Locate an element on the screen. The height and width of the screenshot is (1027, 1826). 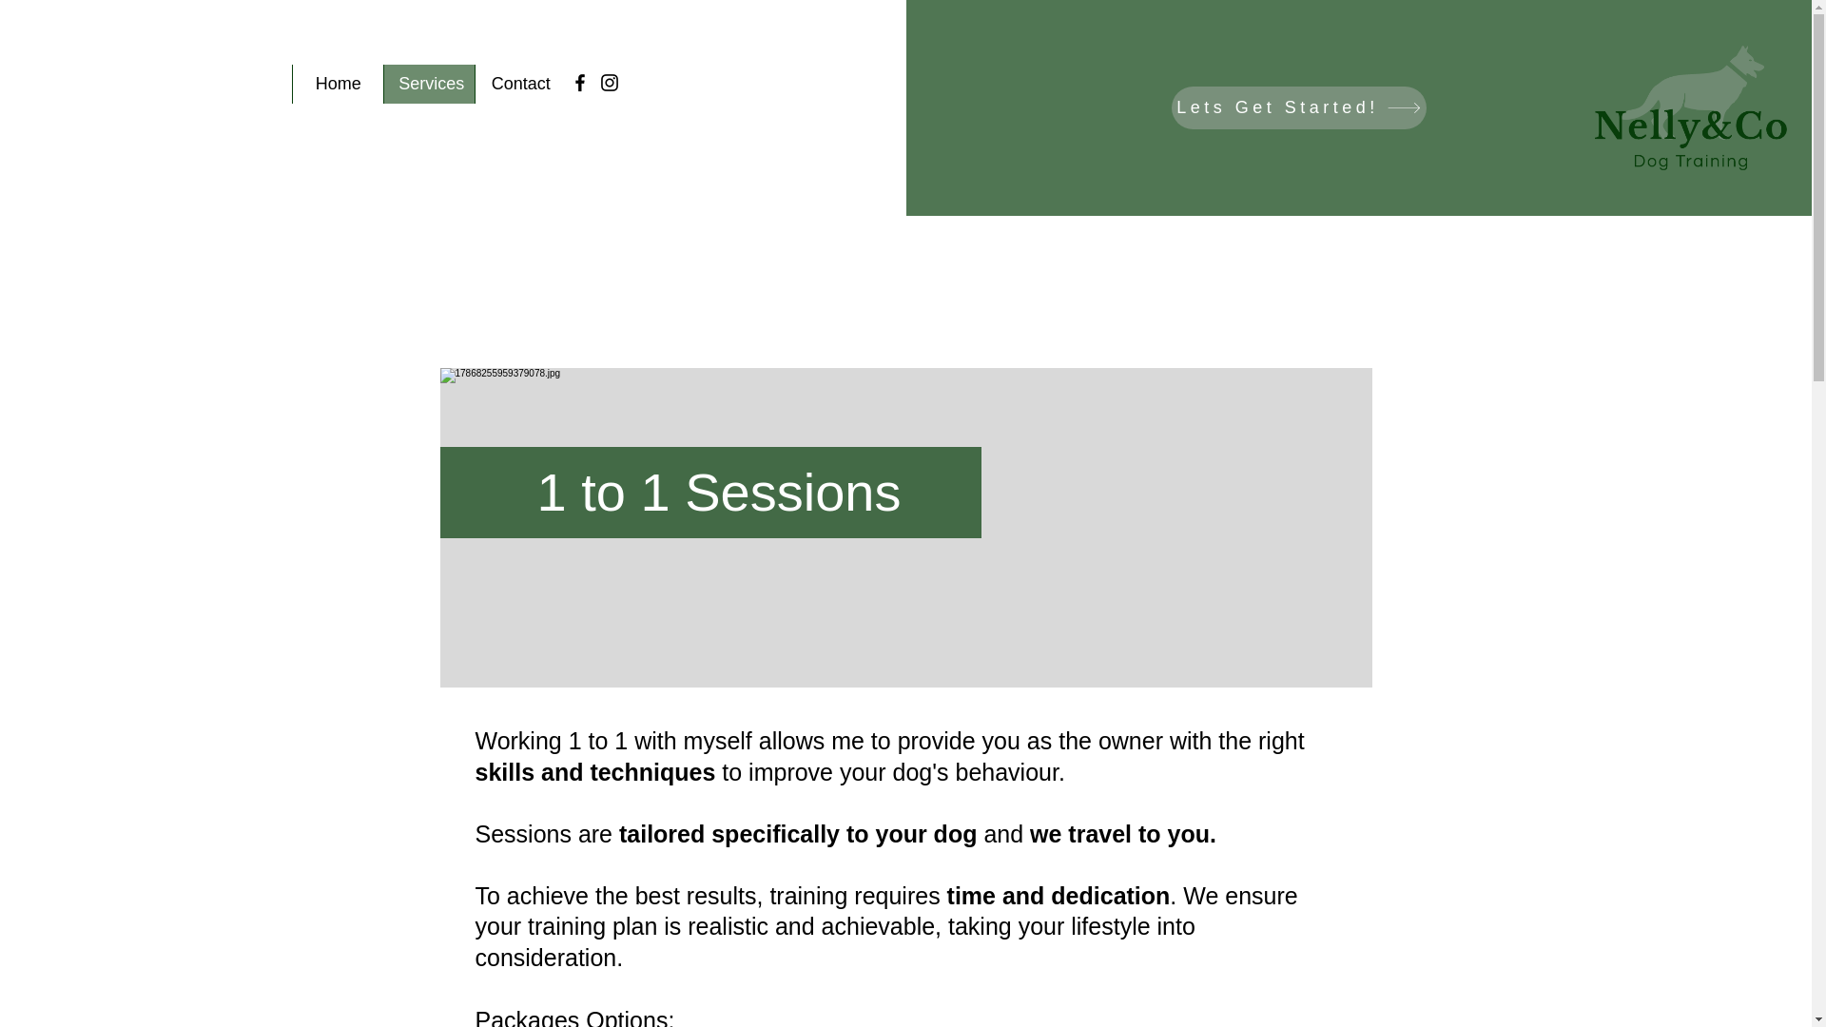
Services is located at coordinates (429, 84).